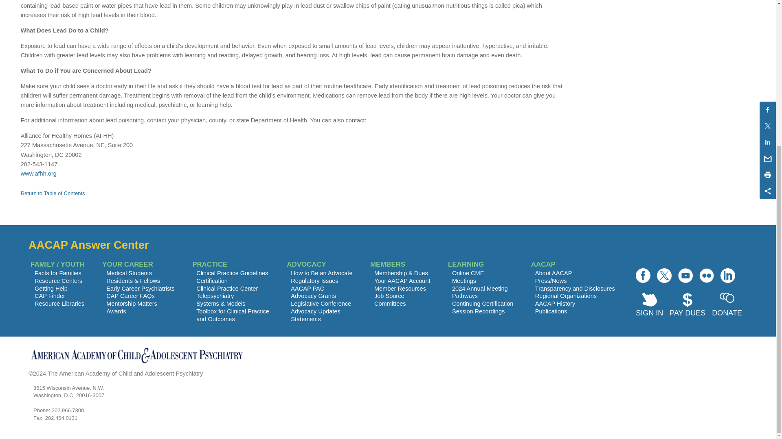  What do you see at coordinates (685, 275) in the screenshot?
I see `Subscribe to us on YouTube!` at bounding box center [685, 275].